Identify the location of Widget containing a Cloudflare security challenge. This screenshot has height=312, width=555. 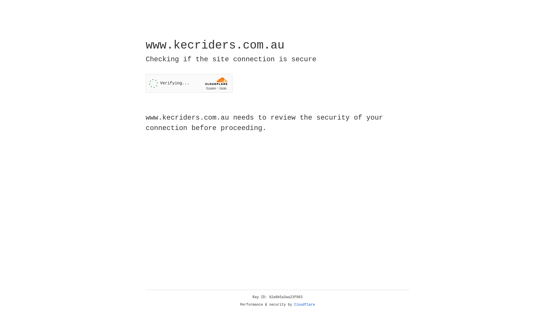
(189, 83).